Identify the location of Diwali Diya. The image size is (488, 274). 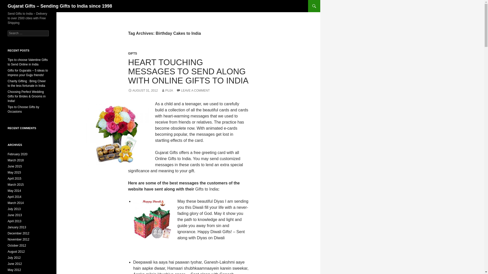
(152, 219).